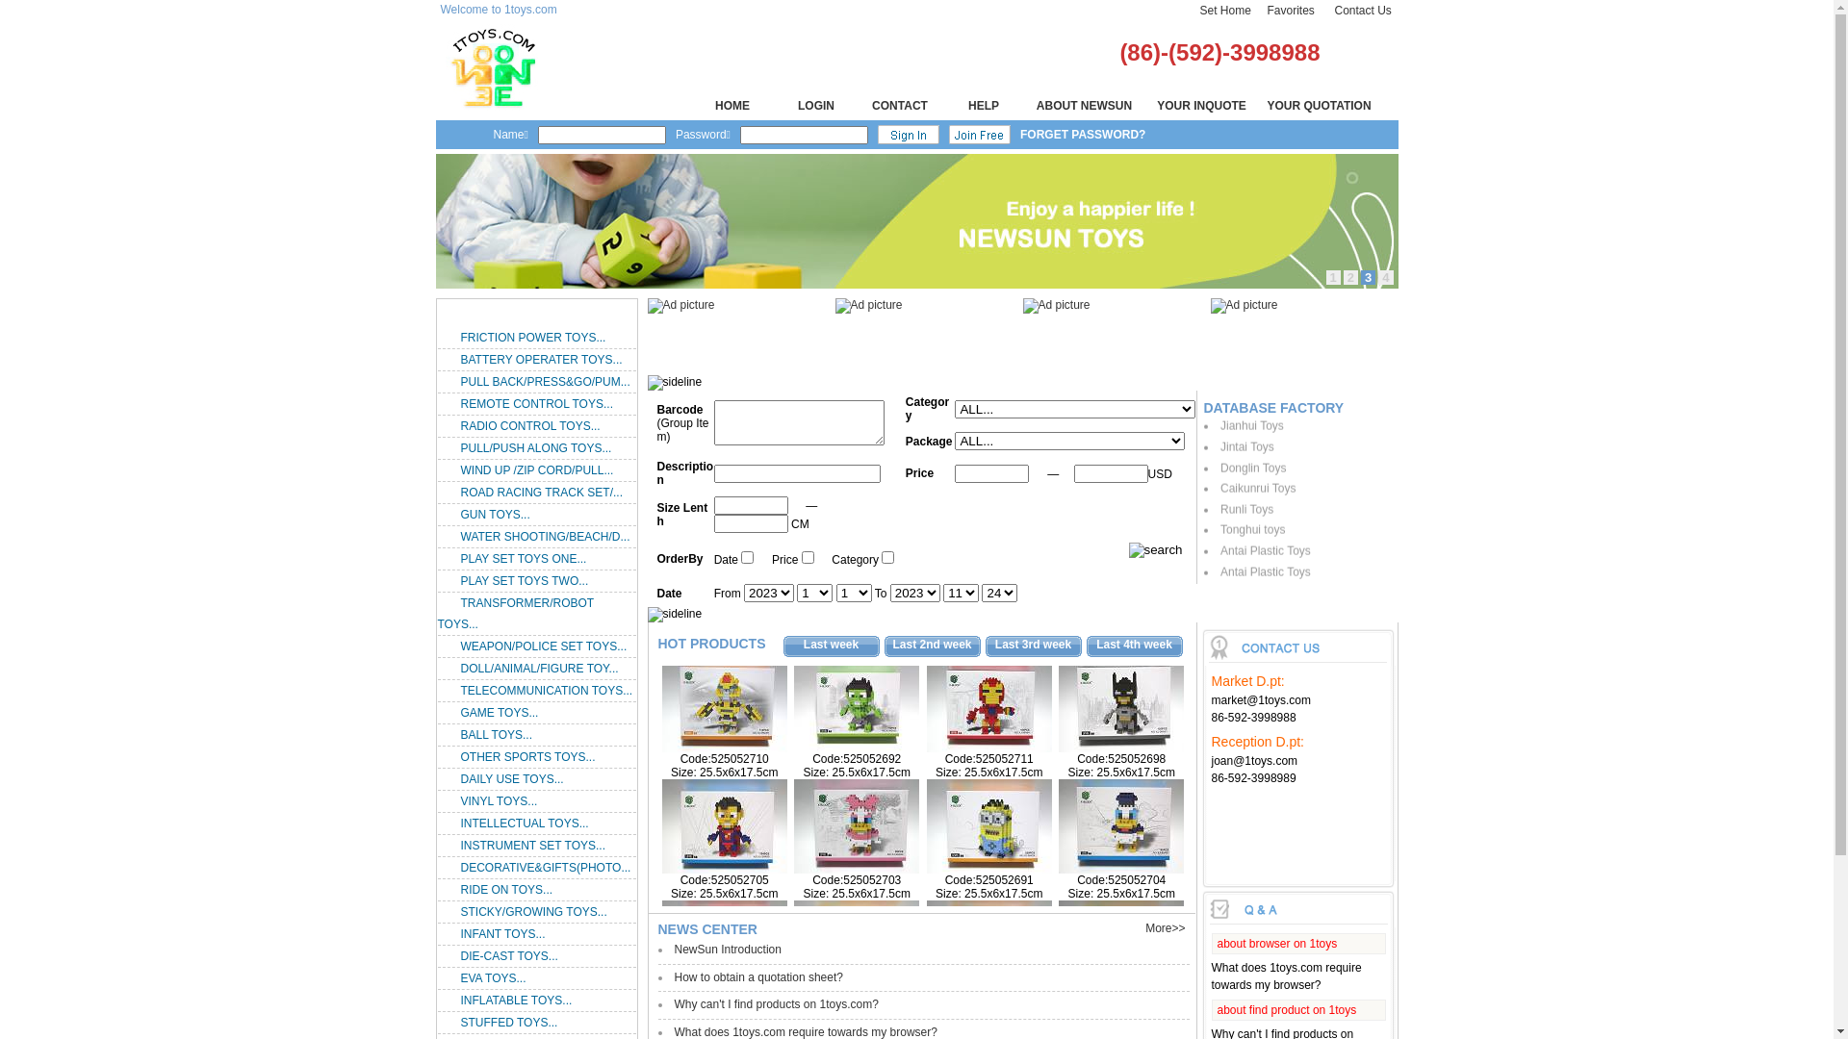 The width and height of the screenshot is (1848, 1039). Describe the element at coordinates (499, 10) in the screenshot. I see `Welcome to 1toys.com` at that location.